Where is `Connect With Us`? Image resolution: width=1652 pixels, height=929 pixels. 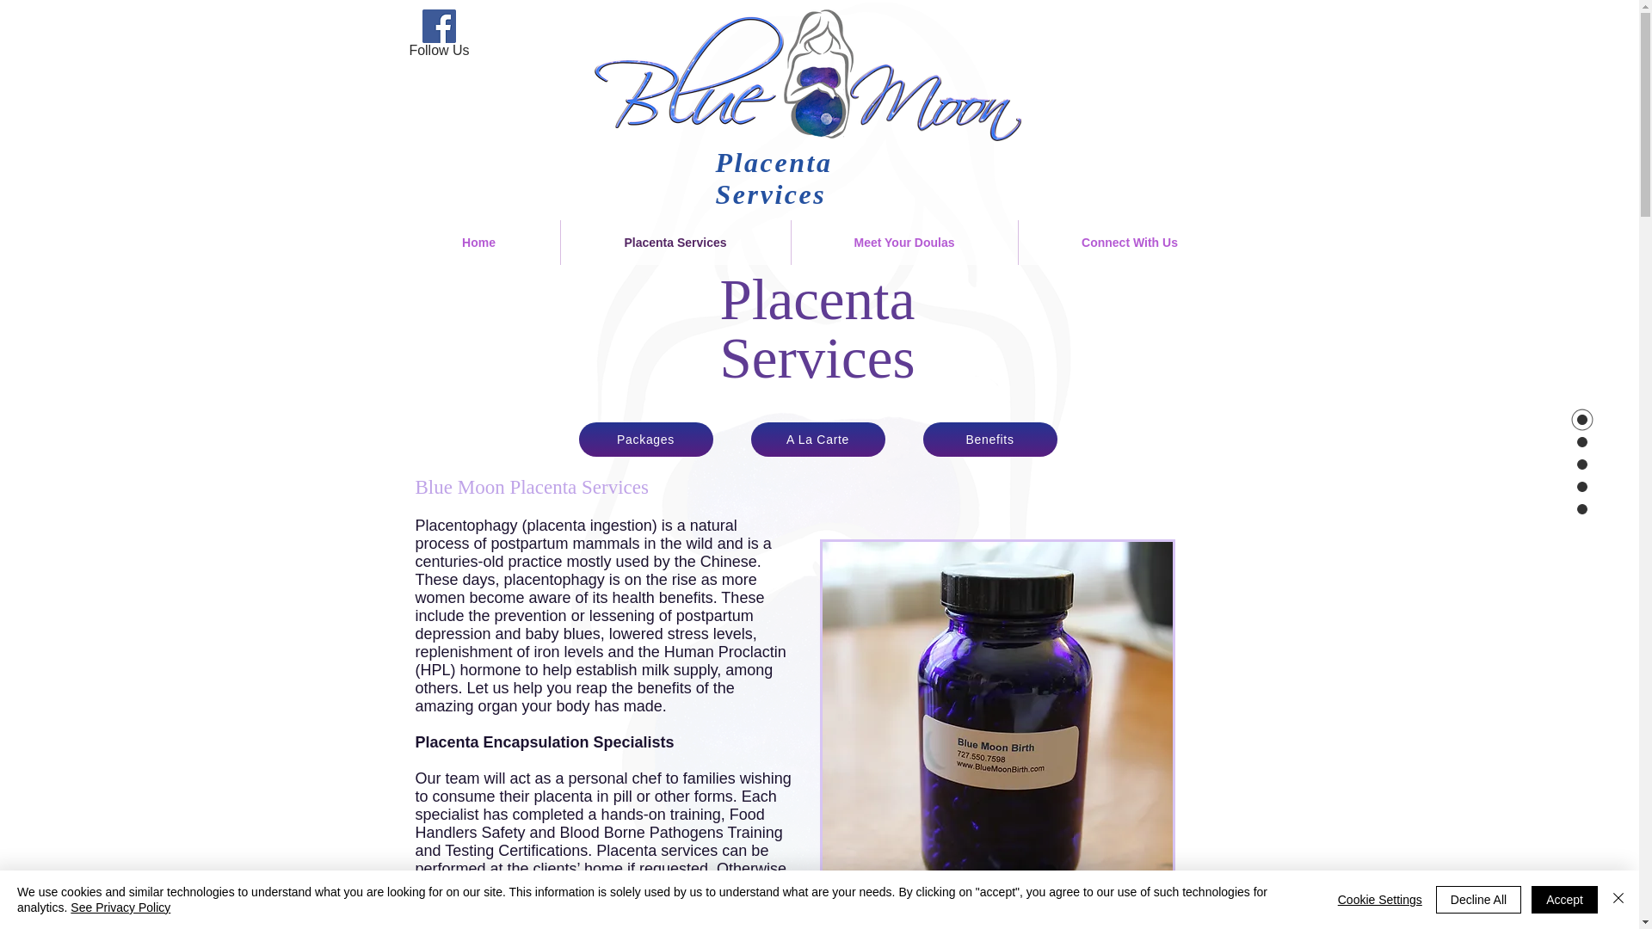 Connect With Us is located at coordinates (1131, 242).